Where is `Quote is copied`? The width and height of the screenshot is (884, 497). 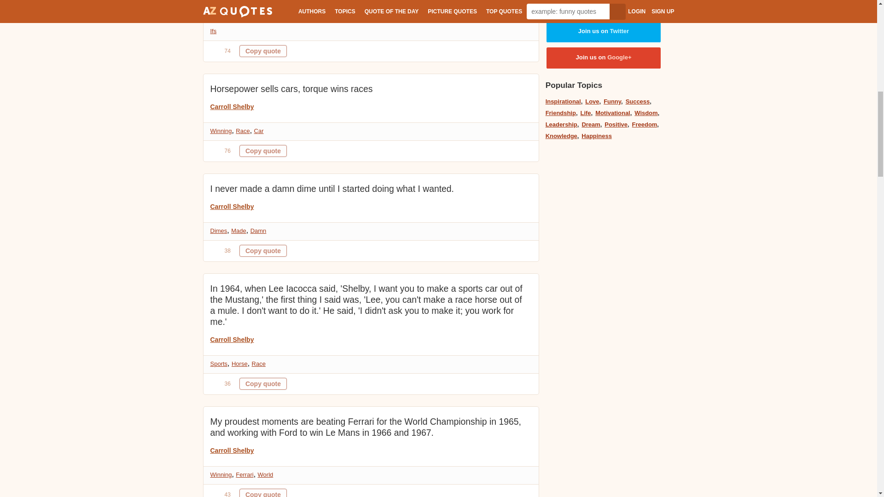
Quote is copied is located at coordinates (263, 251).